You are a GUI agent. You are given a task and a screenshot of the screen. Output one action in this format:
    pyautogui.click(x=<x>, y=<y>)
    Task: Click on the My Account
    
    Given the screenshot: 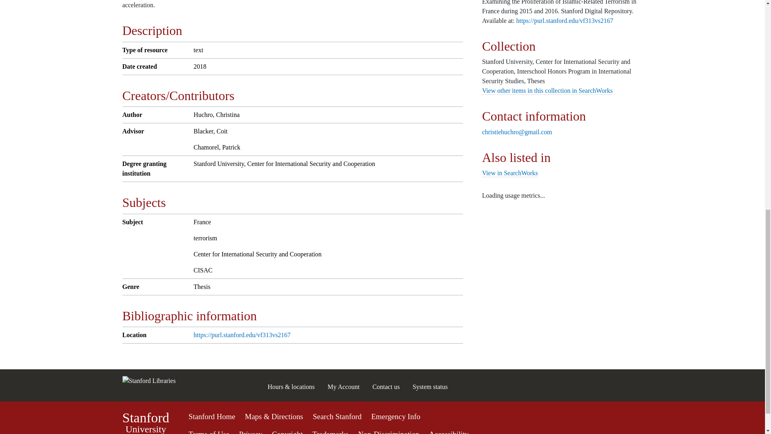 What is the action you would take?
    pyautogui.click(x=382, y=422)
    